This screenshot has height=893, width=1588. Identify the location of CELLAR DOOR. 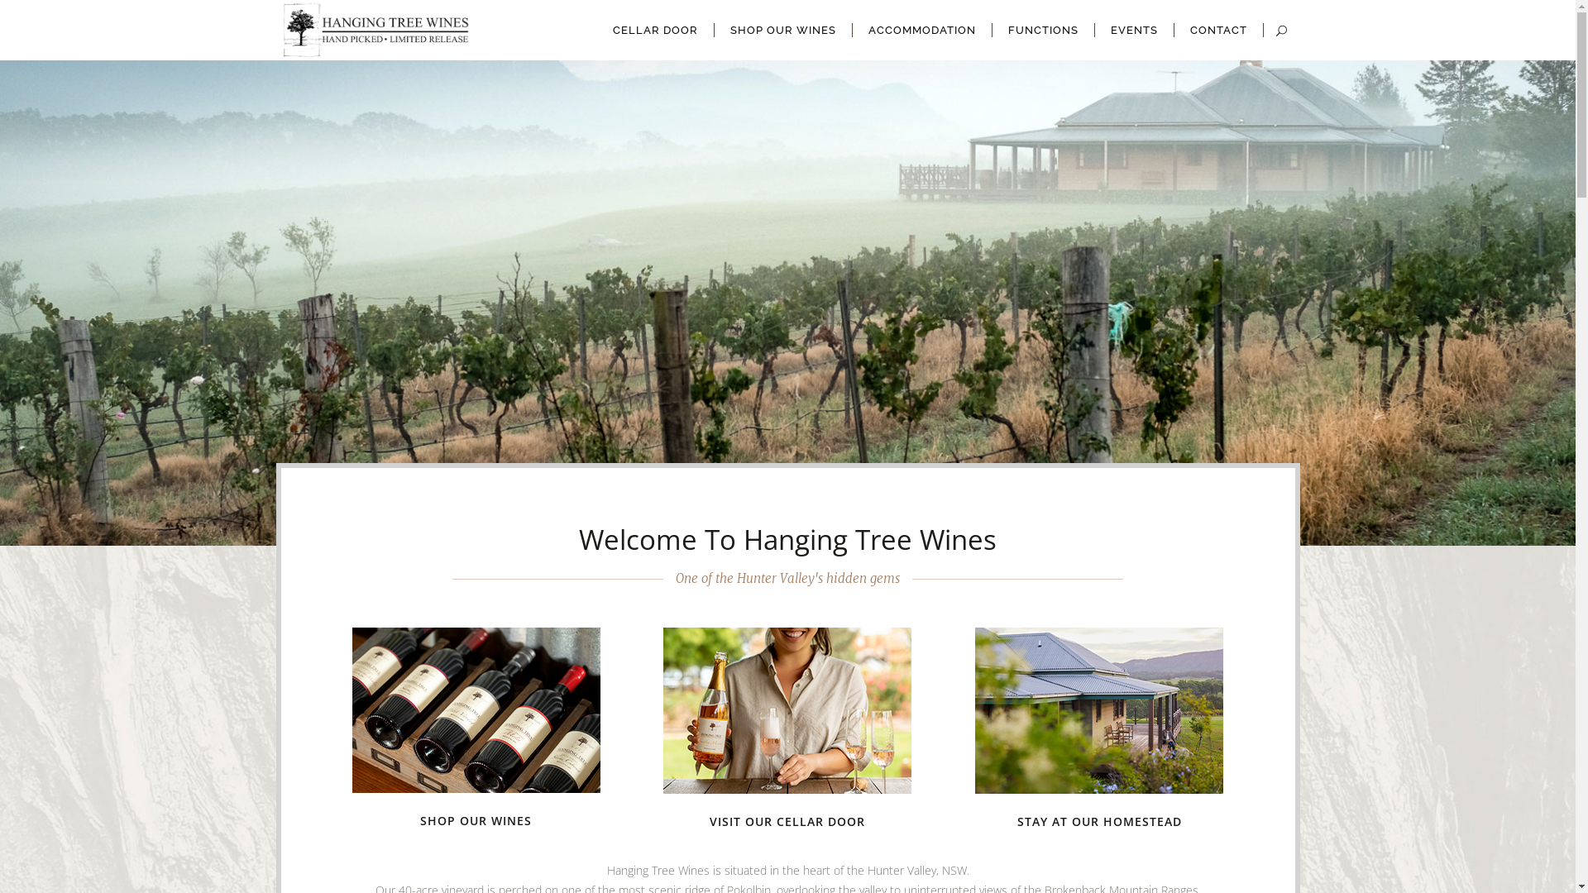
(656, 30).